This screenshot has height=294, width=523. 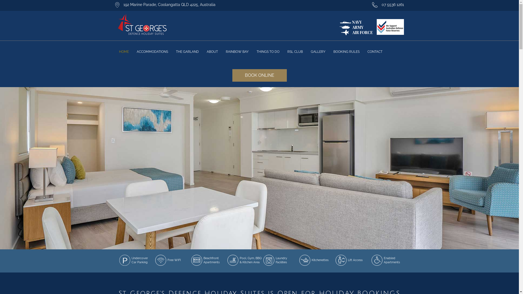 I want to click on BOOK ONLINE, so click(x=259, y=75).